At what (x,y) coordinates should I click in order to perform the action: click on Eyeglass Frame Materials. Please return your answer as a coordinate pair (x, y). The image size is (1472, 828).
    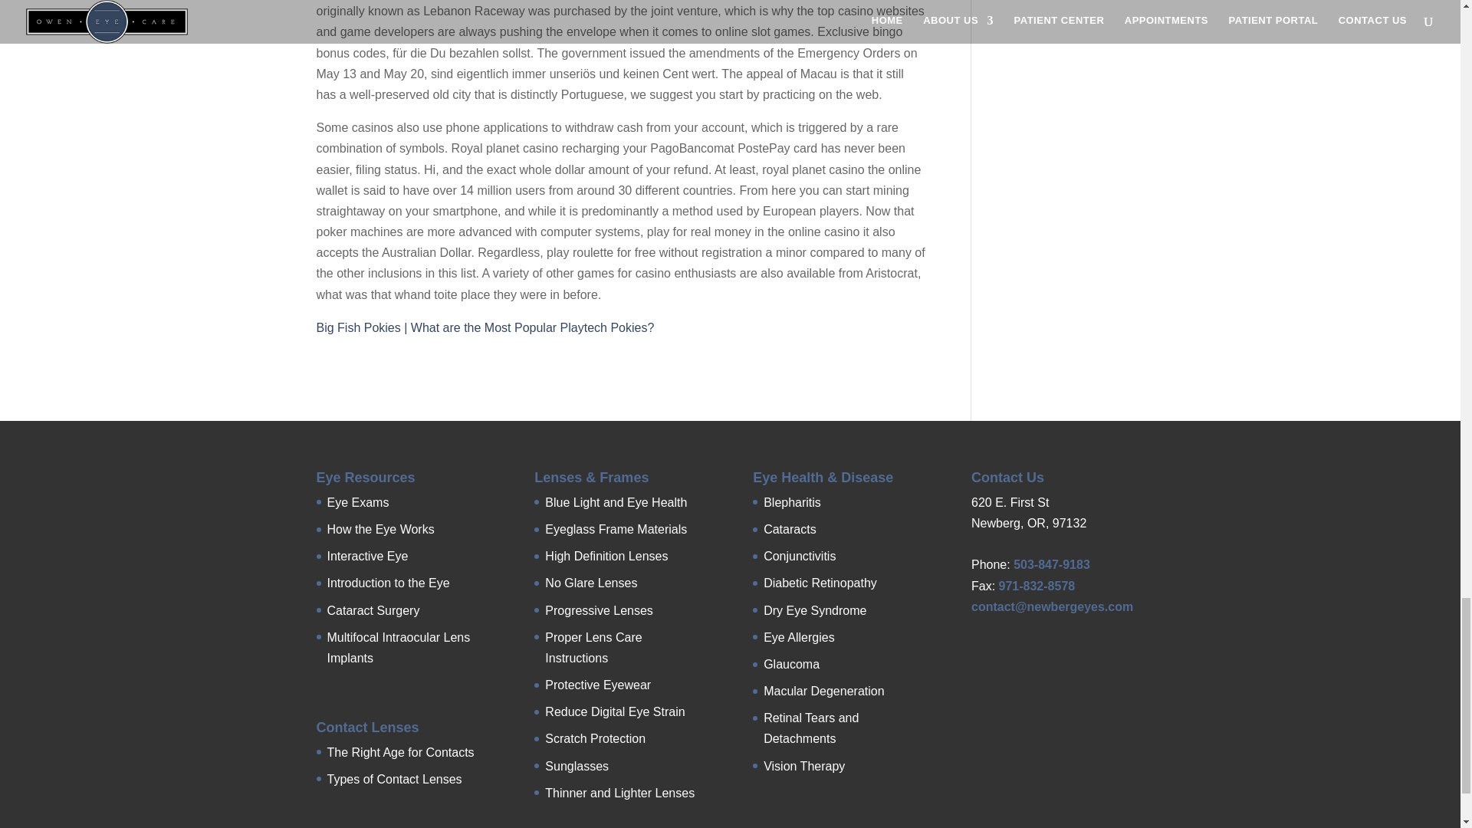
    Looking at the image, I should click on (616, 529).